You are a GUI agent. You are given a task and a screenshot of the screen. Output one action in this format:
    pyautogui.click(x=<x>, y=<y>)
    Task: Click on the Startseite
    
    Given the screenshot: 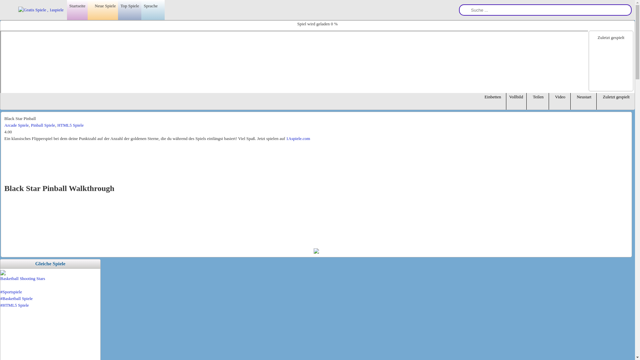 What is the action you would take?
    pyautogui.click(x=77, y=11)
    